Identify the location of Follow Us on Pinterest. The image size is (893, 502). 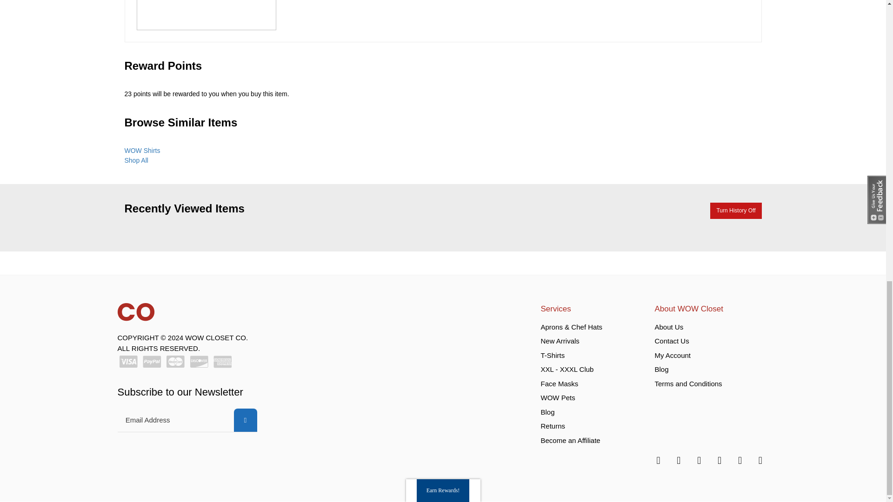
(759, 460).